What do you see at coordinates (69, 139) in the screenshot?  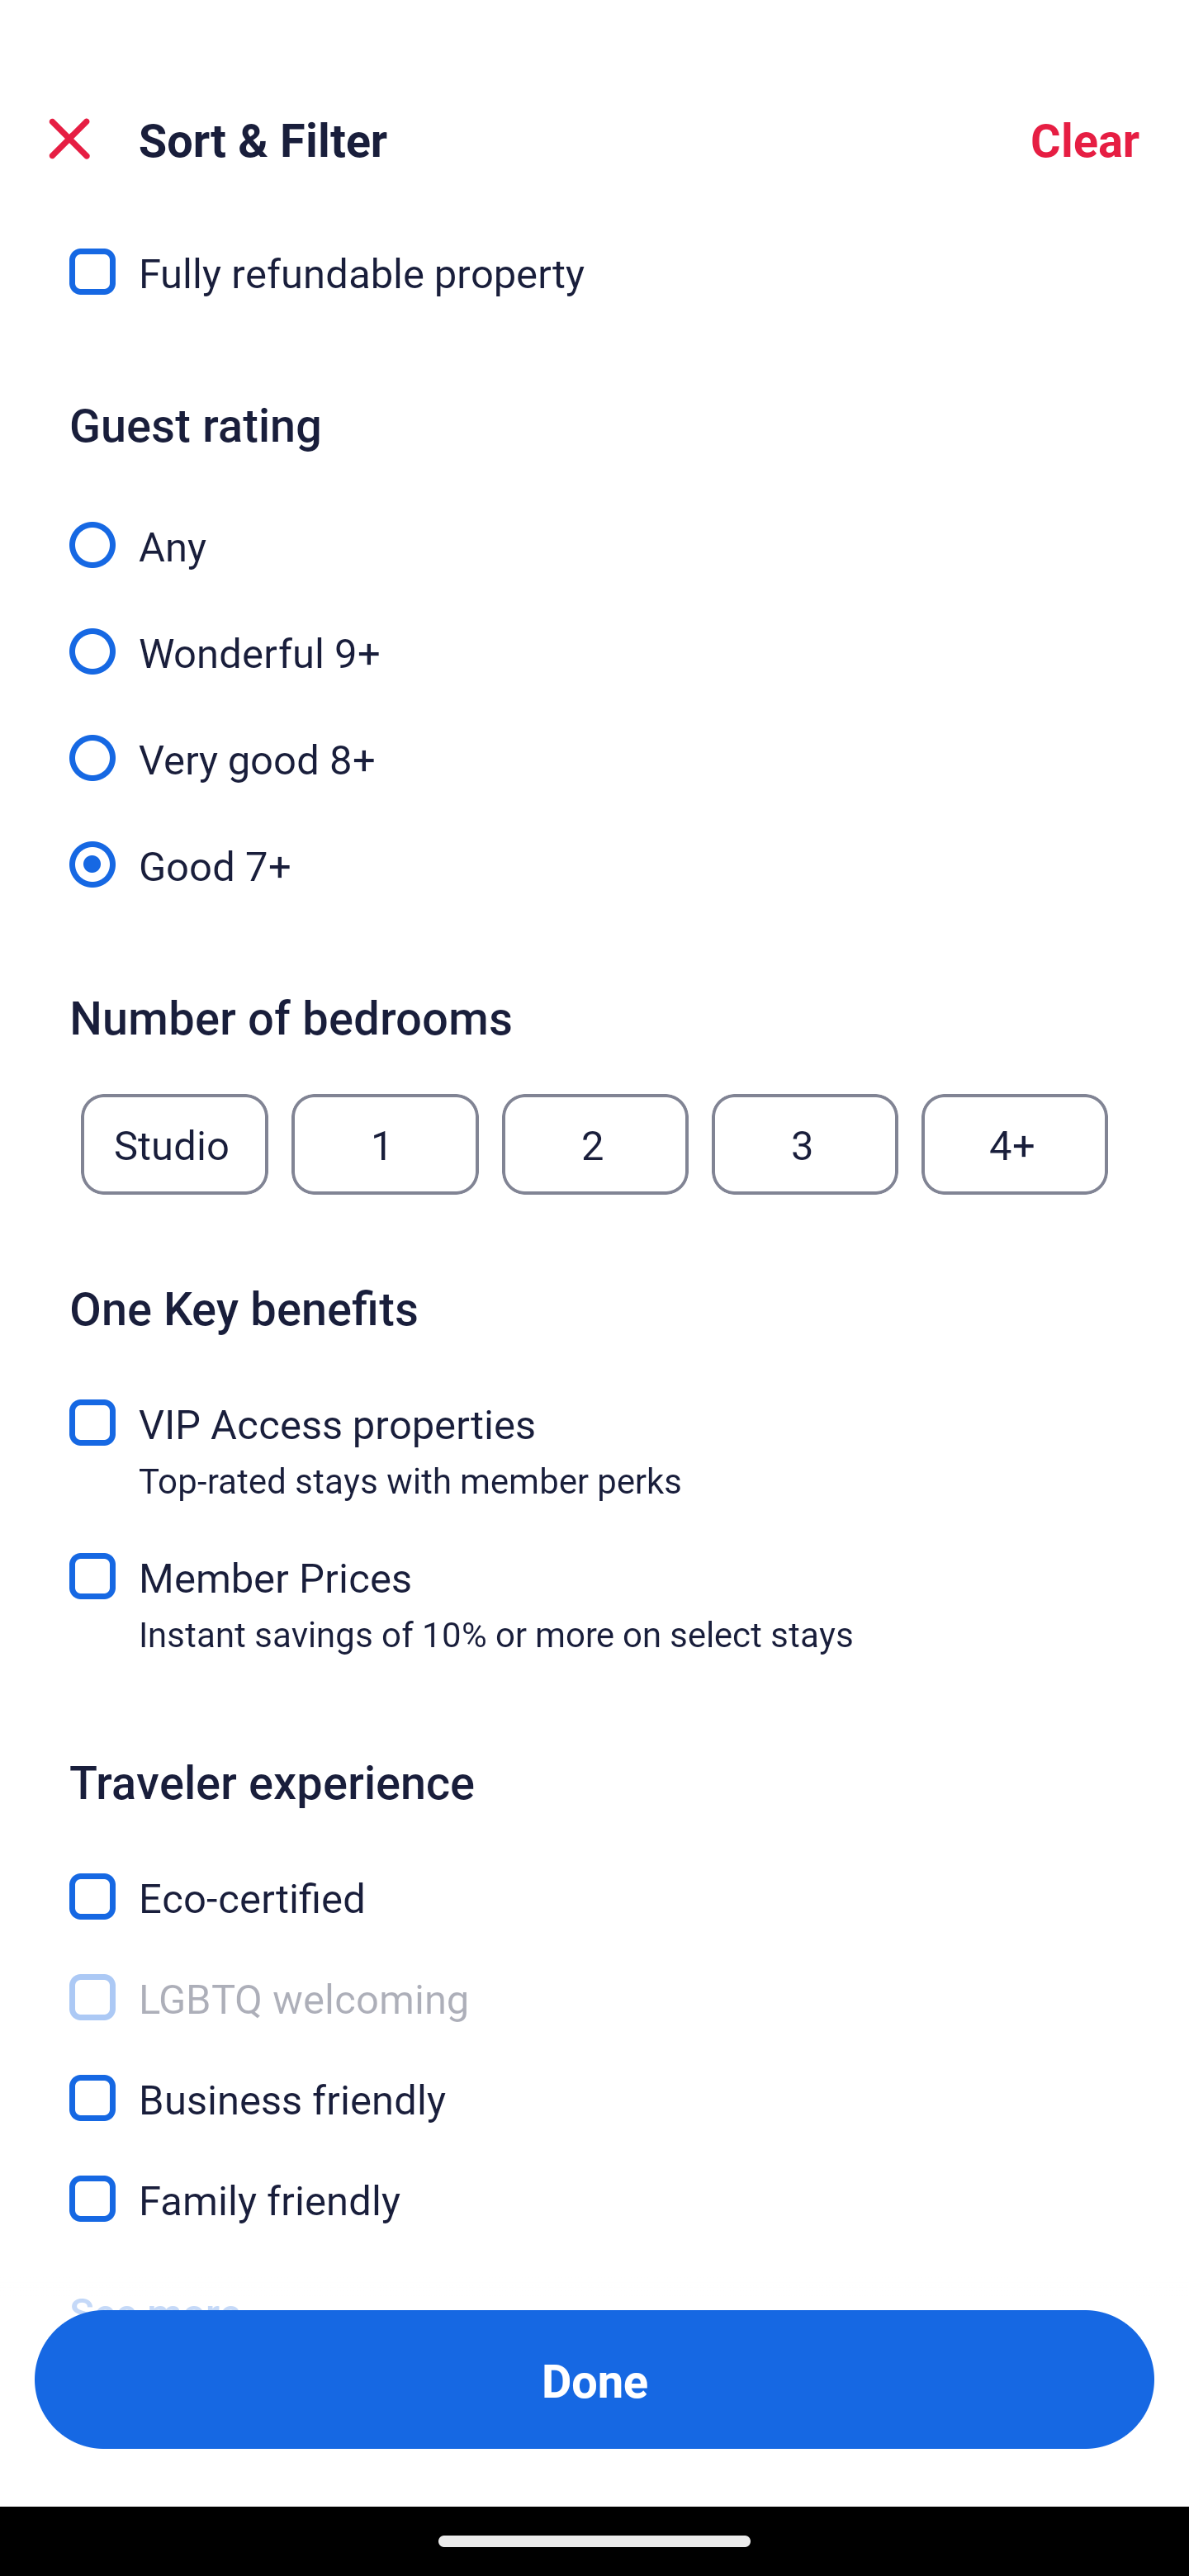 I see `Close Sort and Filter` at bounding box center [69, 139].